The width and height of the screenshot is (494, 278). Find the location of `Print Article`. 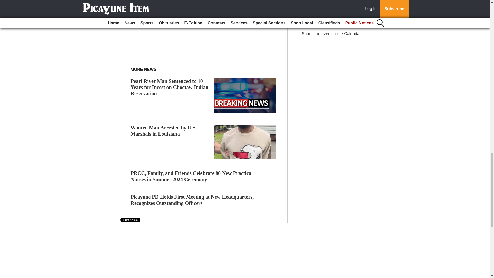

Print Article is located at coordinates (131, 220).